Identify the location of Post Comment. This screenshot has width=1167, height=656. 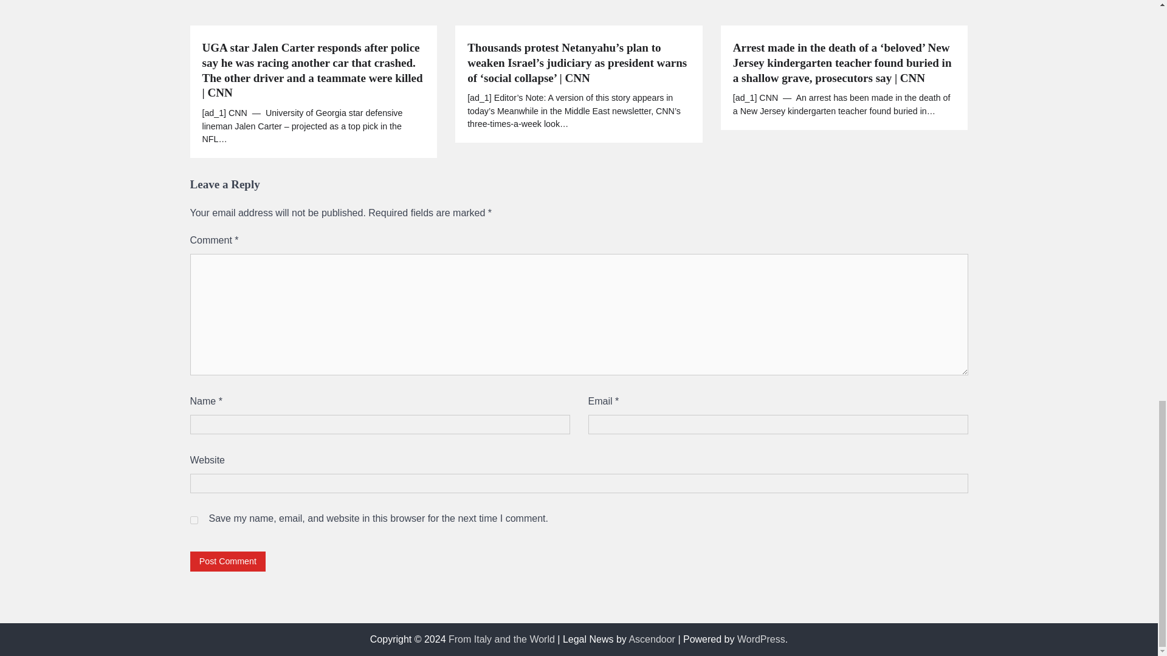
(227, 561).